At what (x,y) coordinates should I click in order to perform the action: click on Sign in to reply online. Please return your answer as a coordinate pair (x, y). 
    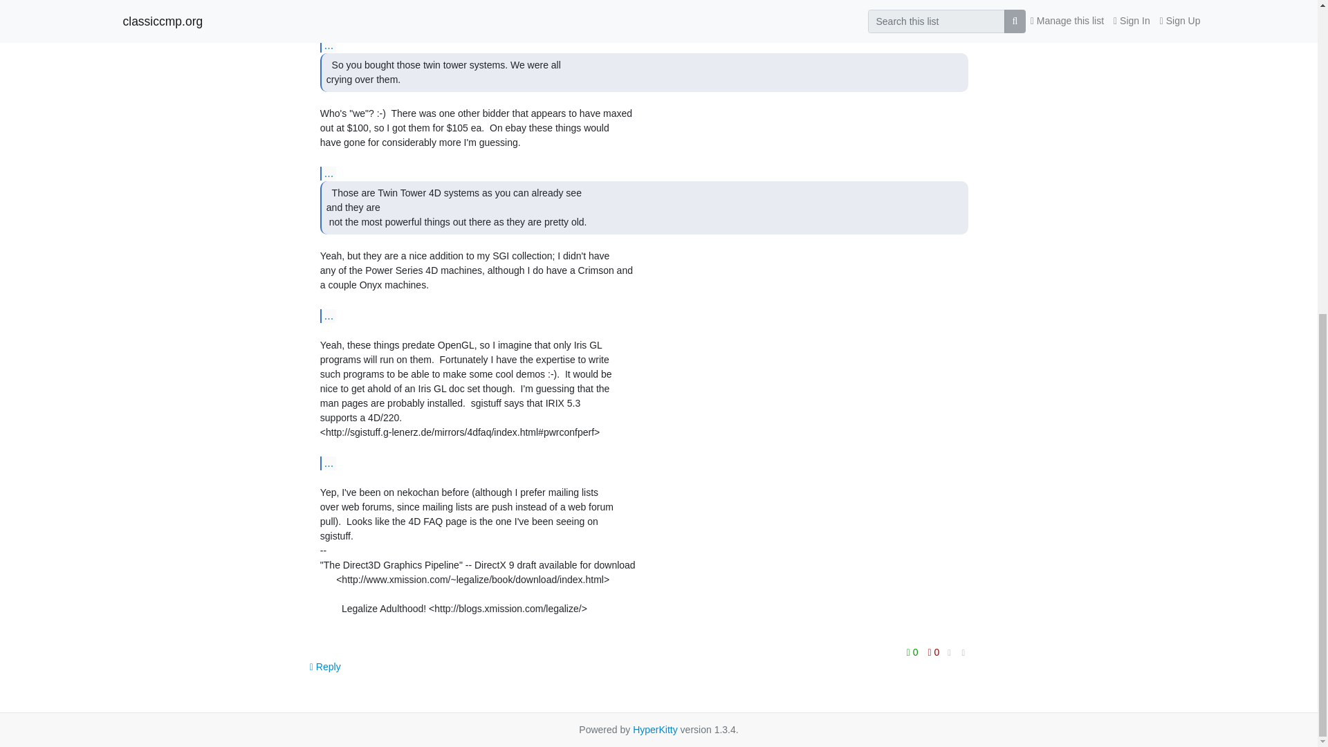
    Looking at the image, I should click on (325, 667).